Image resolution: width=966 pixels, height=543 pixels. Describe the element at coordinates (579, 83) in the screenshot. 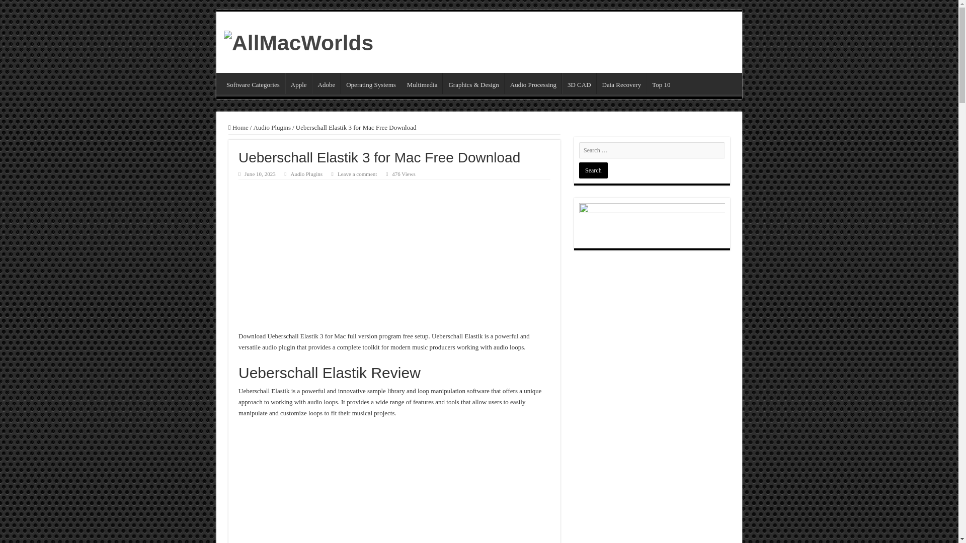

I see `3D CAD` at that location.